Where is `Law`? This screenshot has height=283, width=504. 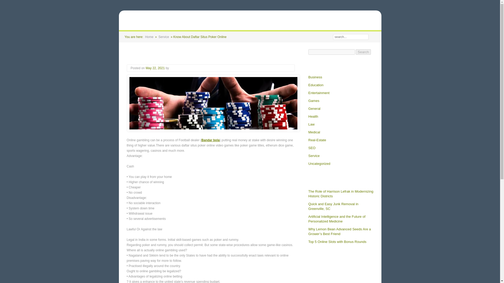 Law is located at coordinates (311, 124).